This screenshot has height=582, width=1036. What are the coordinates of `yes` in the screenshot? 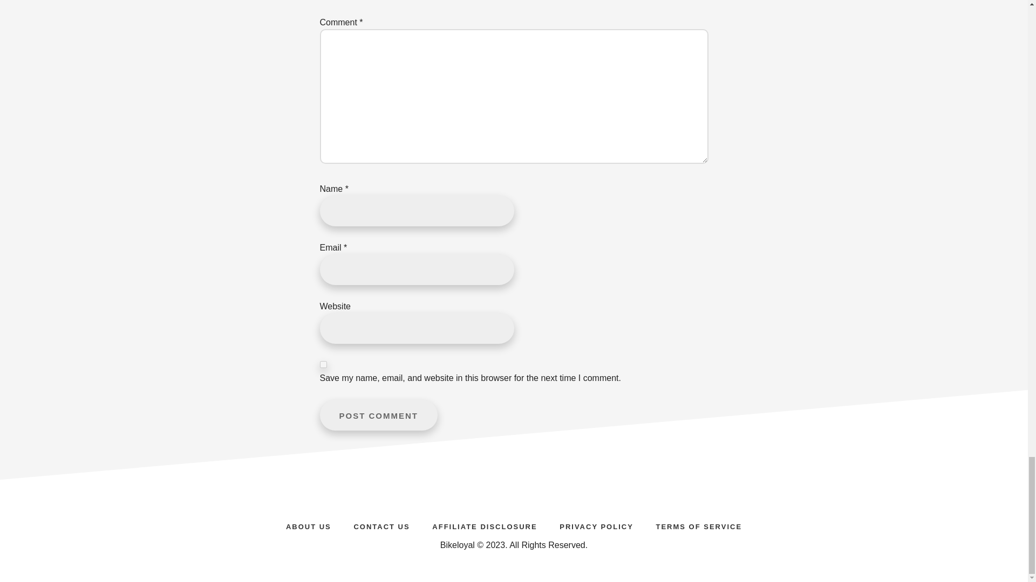 It's located at (323, 364).